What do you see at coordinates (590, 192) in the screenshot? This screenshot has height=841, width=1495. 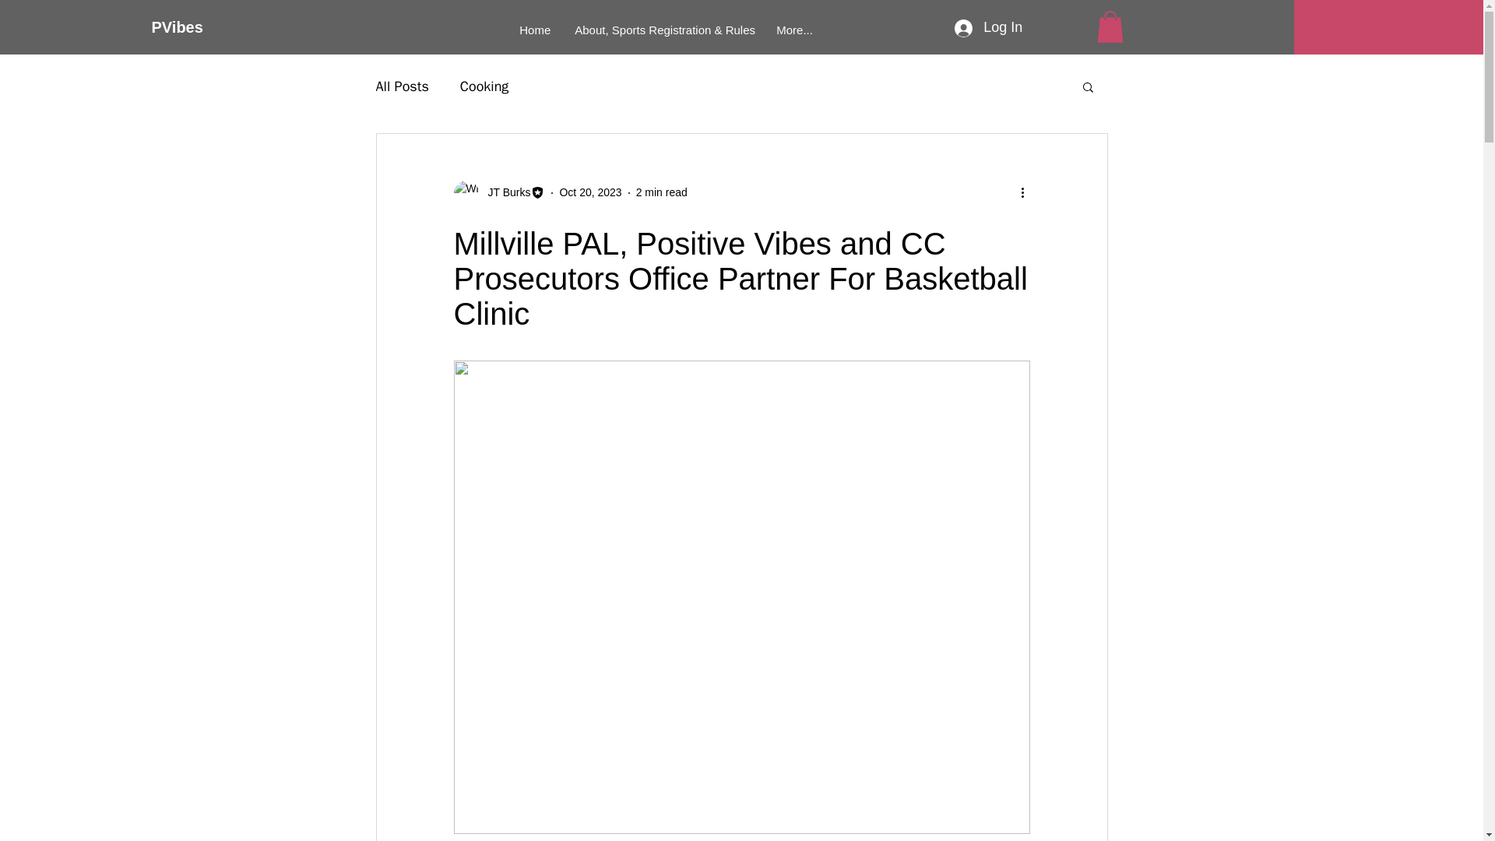 I see `Oct 20, 2023` at bounding box center [590, 192].